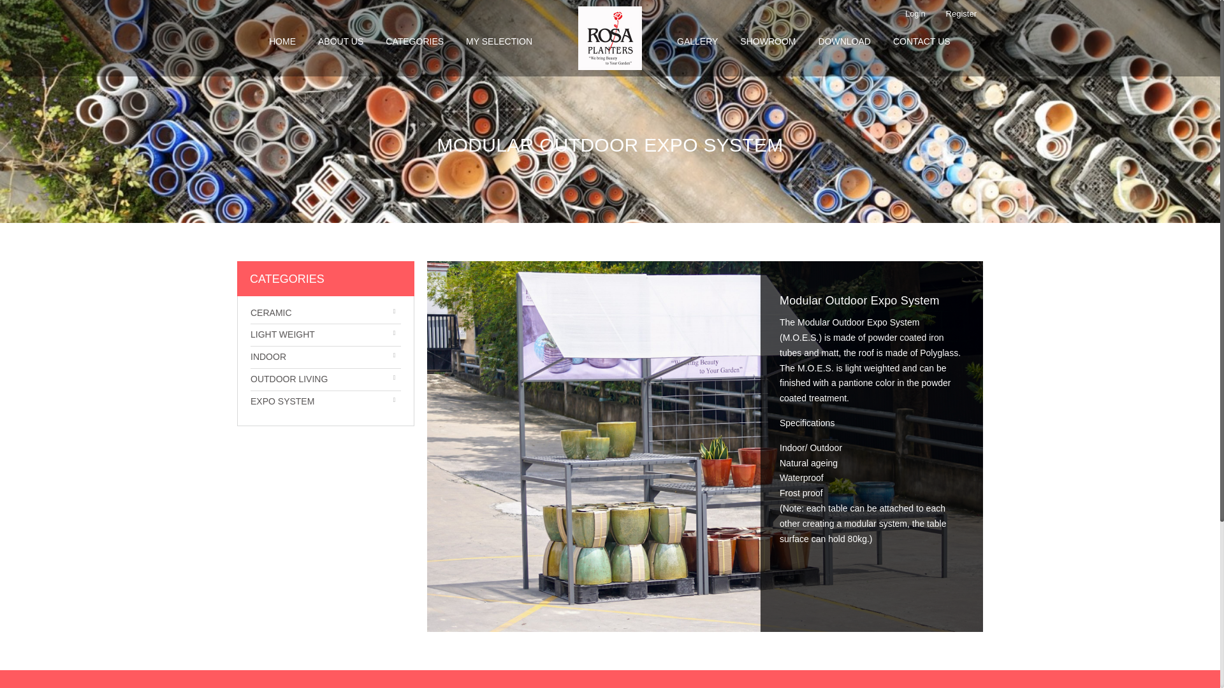 The height and width of the screenshot is (688, 1224). I want to click on LIGHT WEIGHT, so click(282, 334).